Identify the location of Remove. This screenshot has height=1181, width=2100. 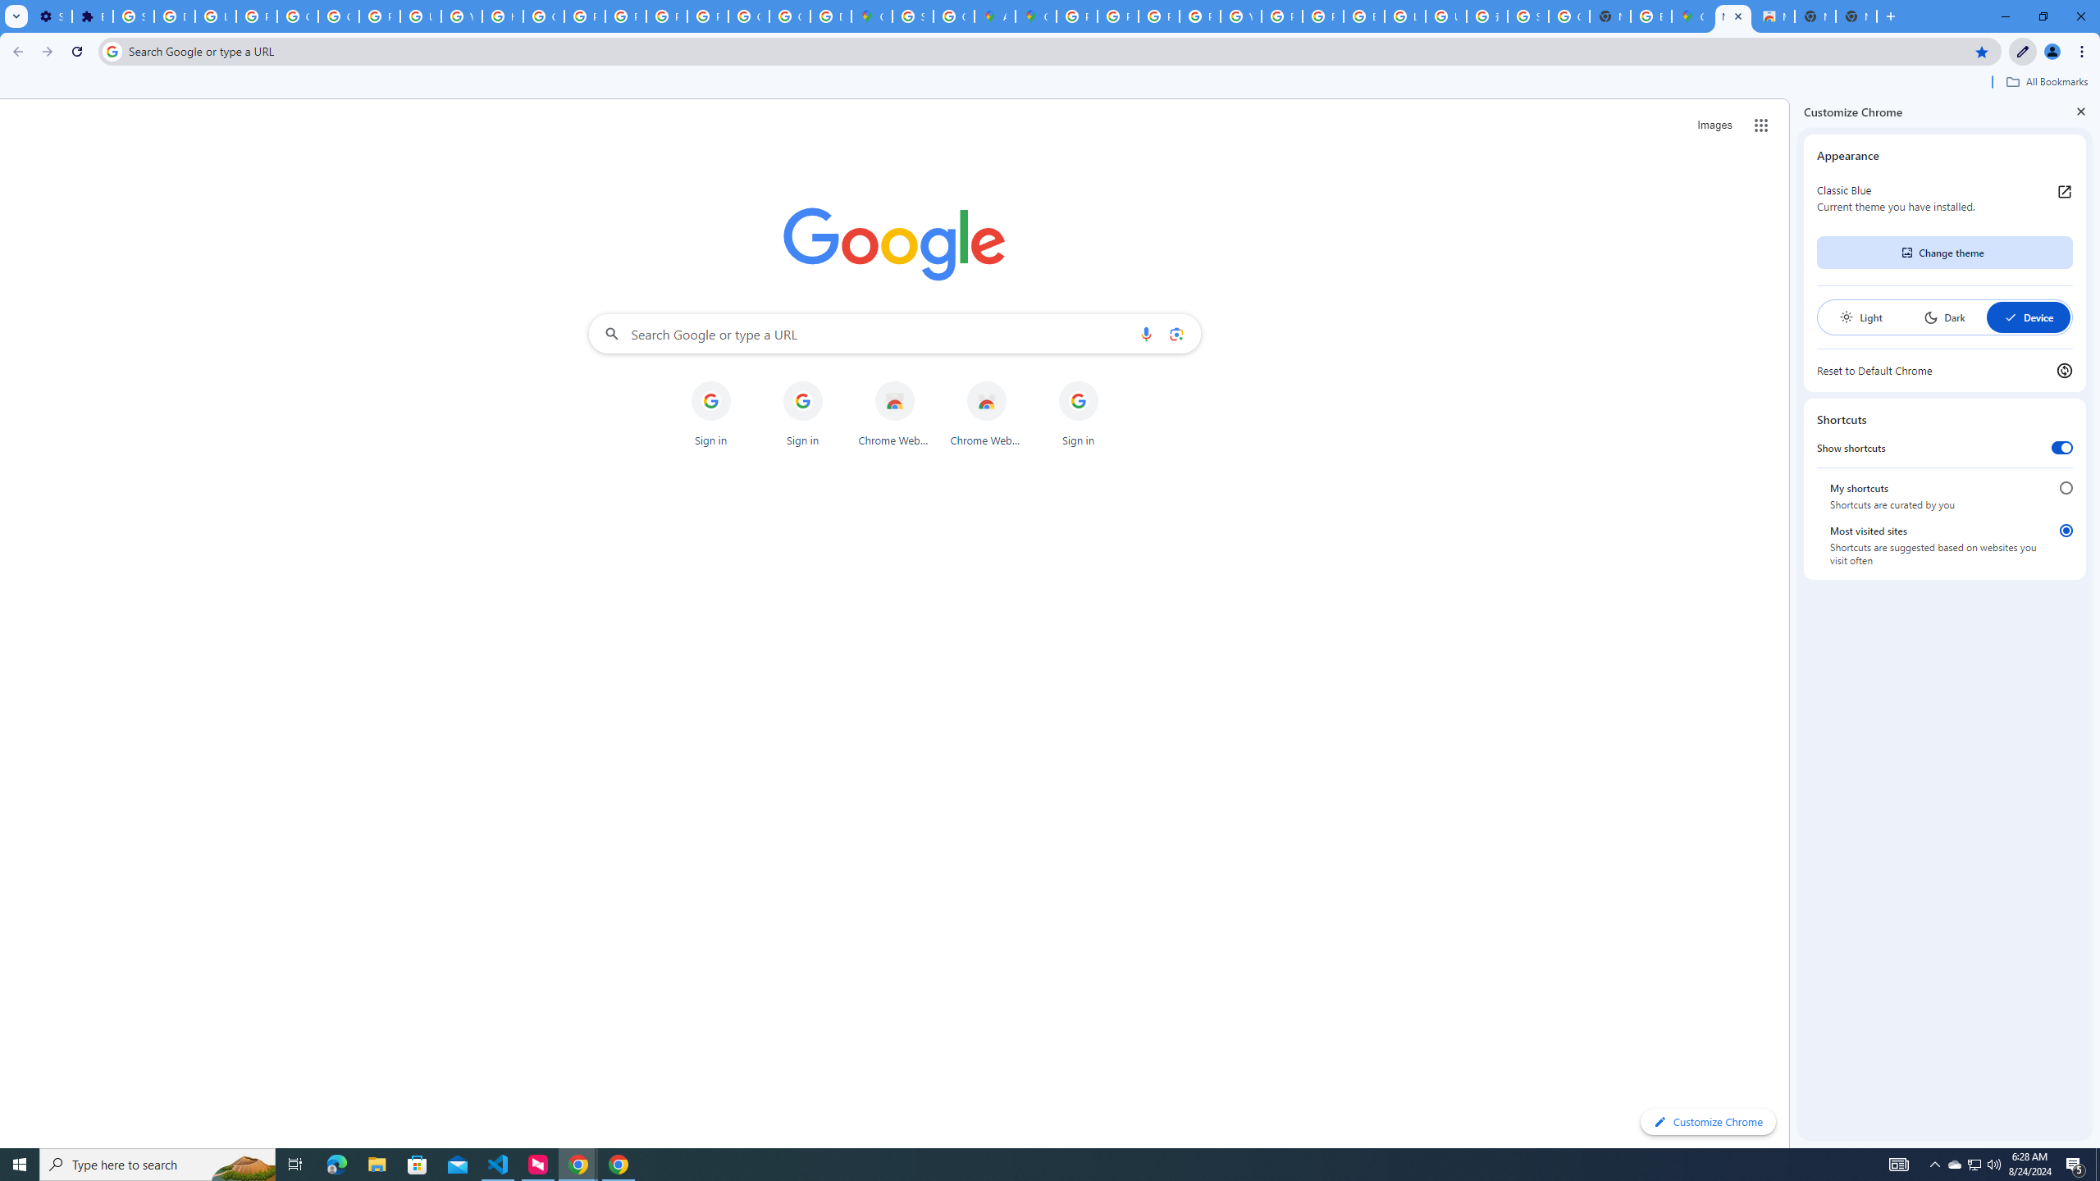
(1111, 382).